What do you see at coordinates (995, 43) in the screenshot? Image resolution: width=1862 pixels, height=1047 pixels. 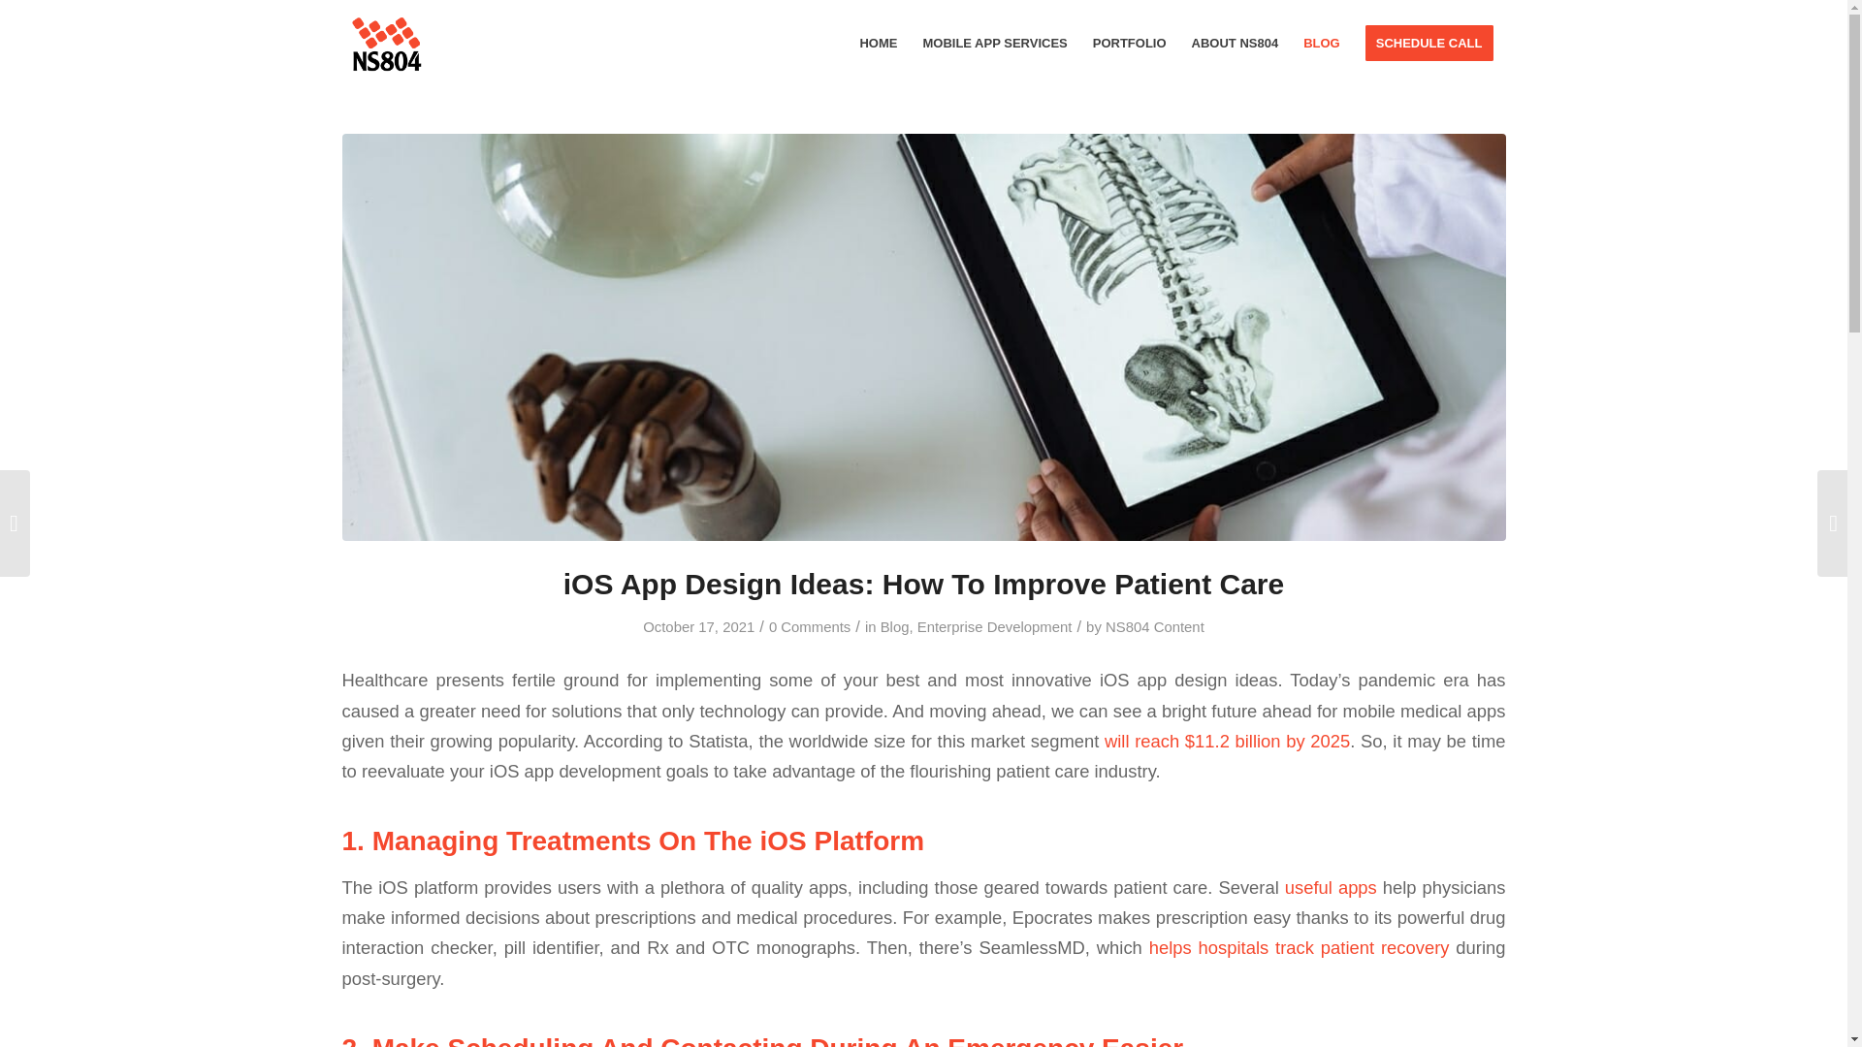 I see `MOBILE APP SERVICES` at bounding box center [995, 43].